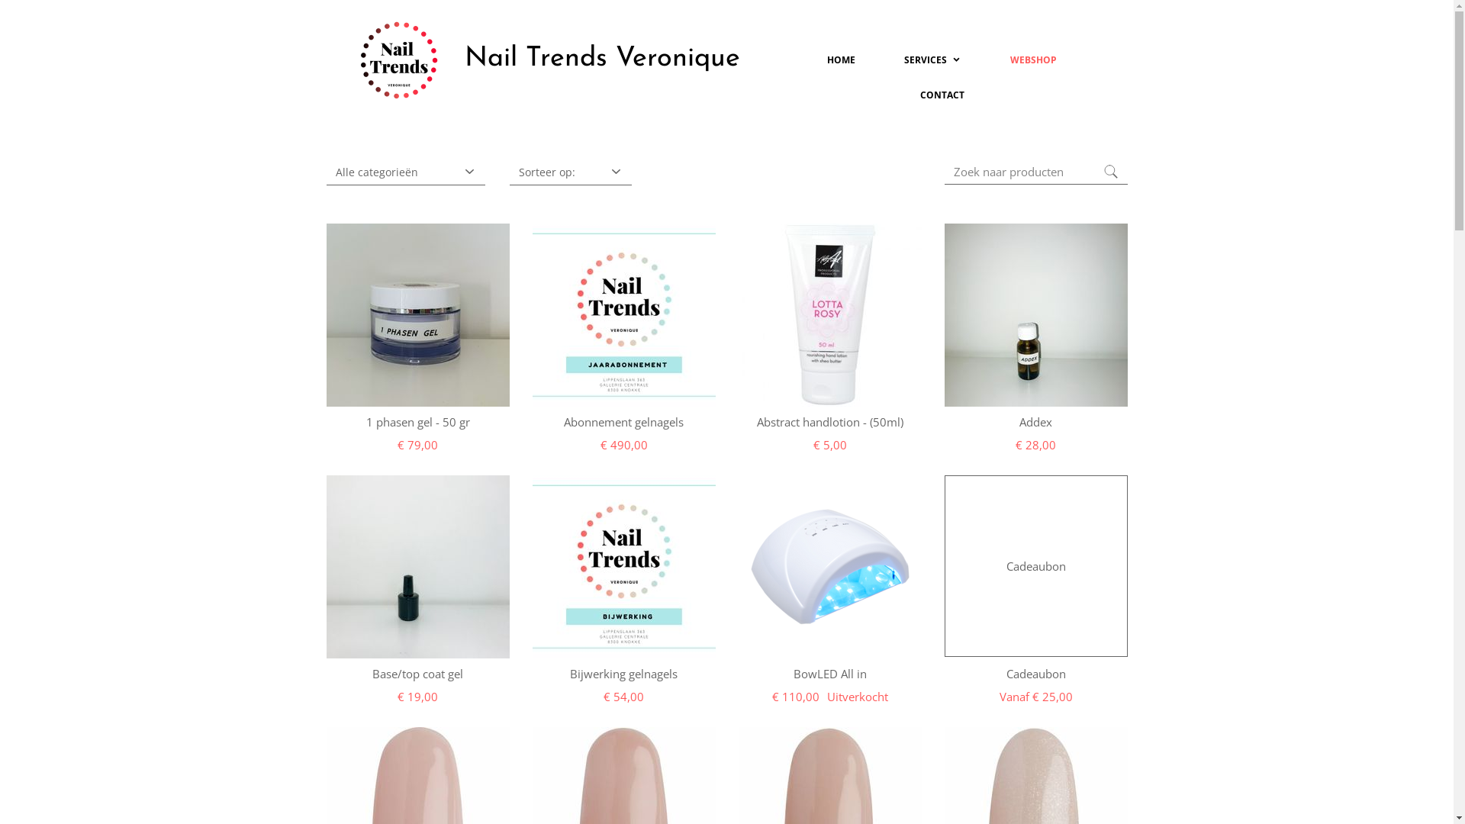  Describe the element at coordinates (932, 60) in the screenshot. I see `SERVICES` at that location.